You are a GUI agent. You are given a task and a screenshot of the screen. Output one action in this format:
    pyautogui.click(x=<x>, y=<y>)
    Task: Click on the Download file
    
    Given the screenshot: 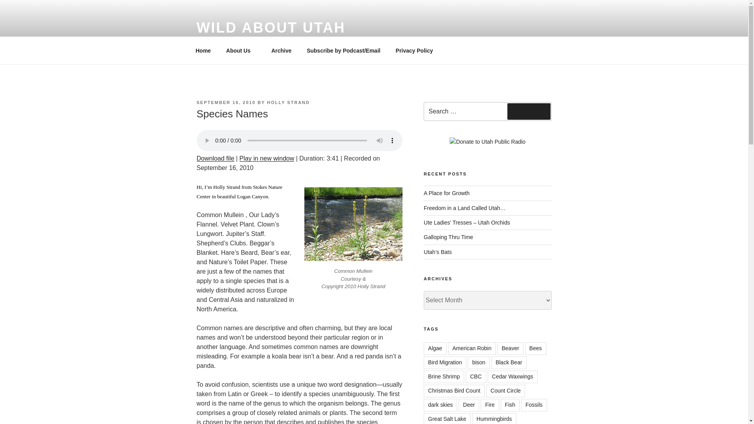 What is the action you would take?
    pyautogui.click(x=215, y=158)
    